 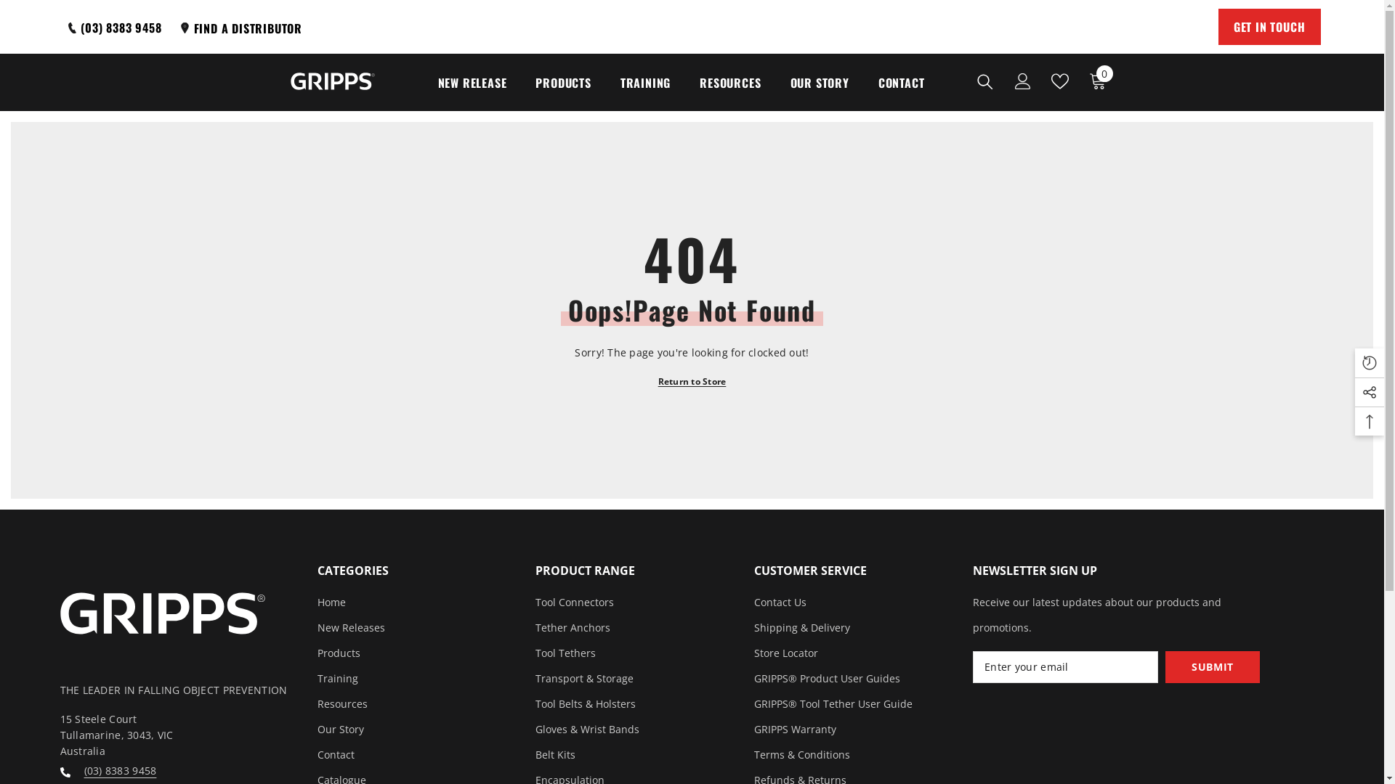 What do you see at coordinates (1213, 667) in the screenshot?
I see `SUBMIT` at bounding box center [1213, 667].